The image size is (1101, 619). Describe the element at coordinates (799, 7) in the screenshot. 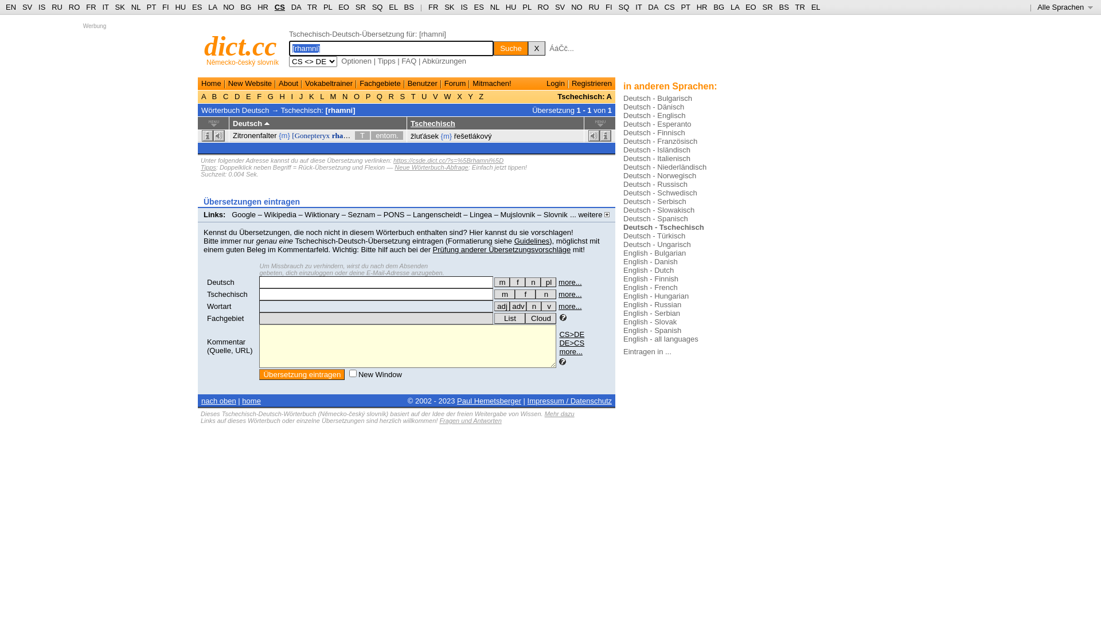

I see `TR` at that location.